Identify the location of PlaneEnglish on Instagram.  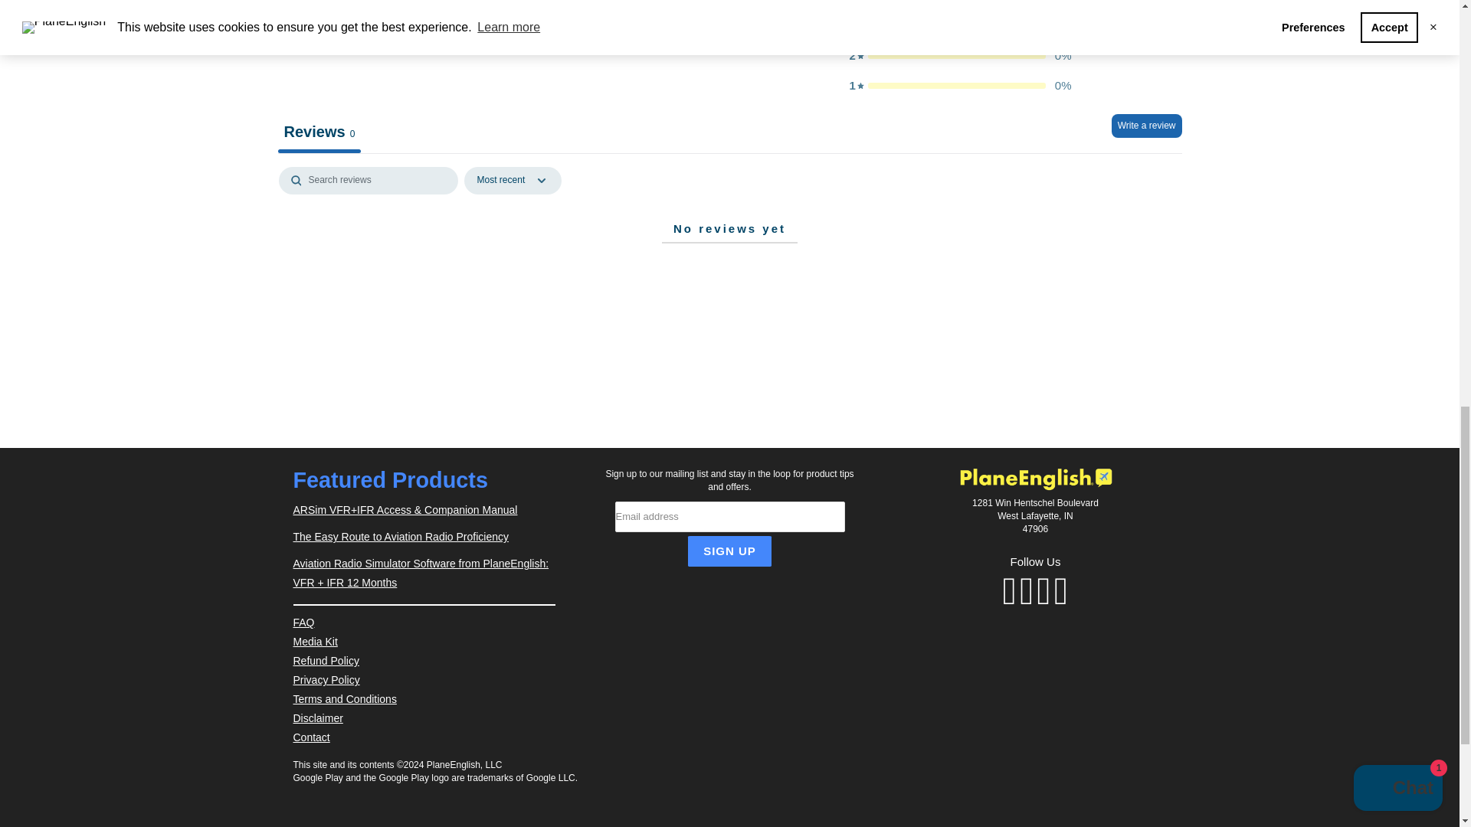
(1060, 591).